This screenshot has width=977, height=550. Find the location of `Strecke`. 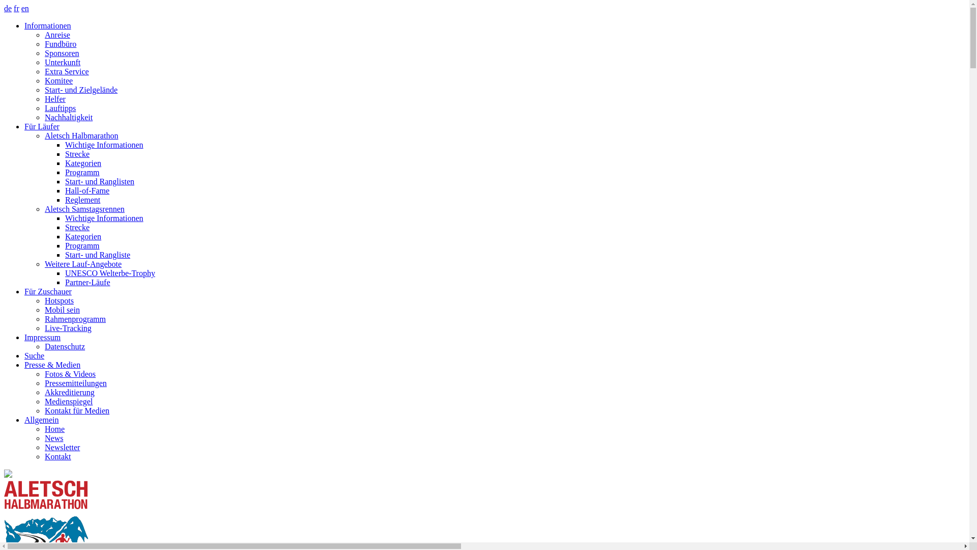

Strecke is located at coordinates (77, 154).